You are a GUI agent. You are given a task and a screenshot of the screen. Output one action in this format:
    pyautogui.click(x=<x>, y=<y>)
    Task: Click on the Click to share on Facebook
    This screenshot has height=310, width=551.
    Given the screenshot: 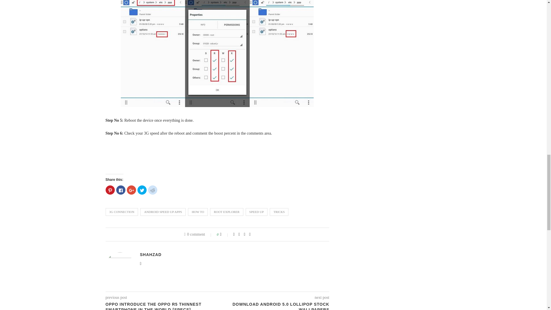 What is the action you would take?
    pyautogui.click(x=120, y=190)
    